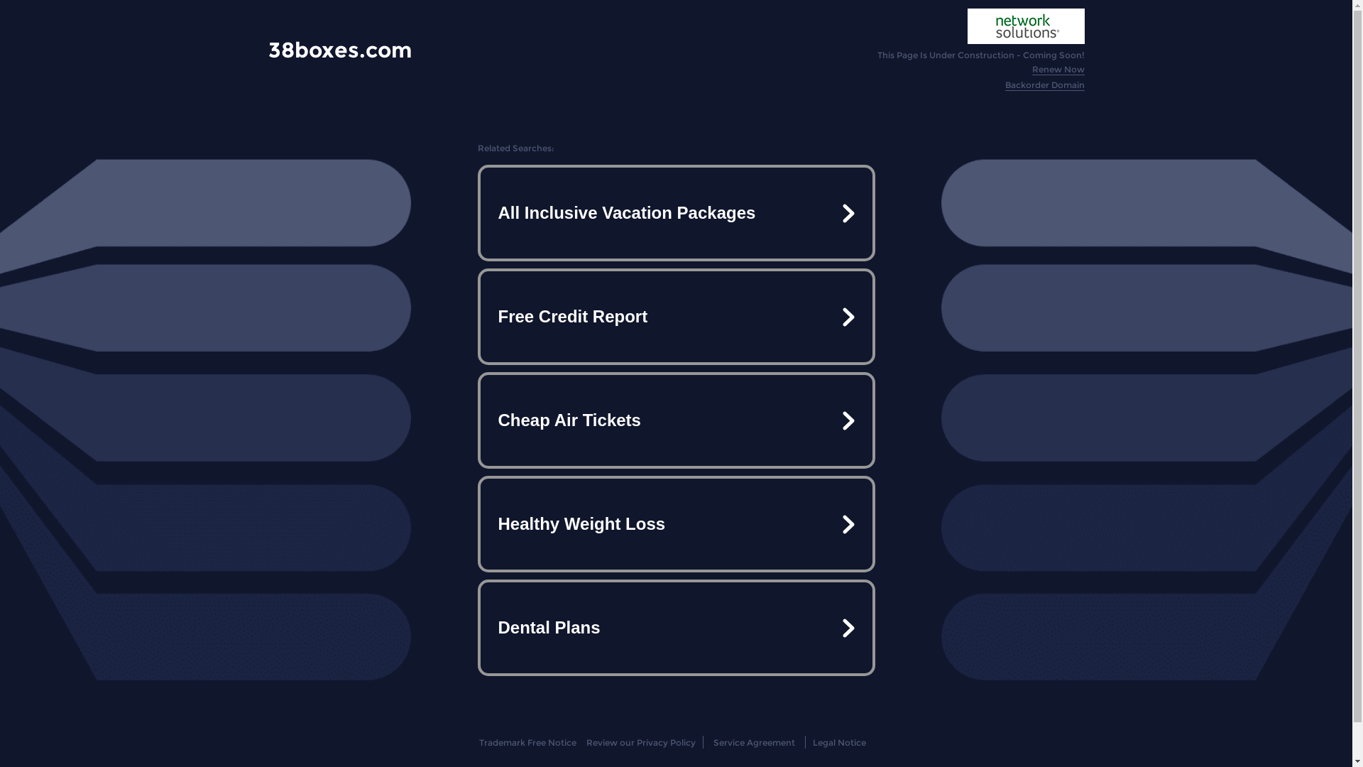  Describe the element at coordinates (528, 743) in the screenshot. I see `Trademark Free Notice` at that location.